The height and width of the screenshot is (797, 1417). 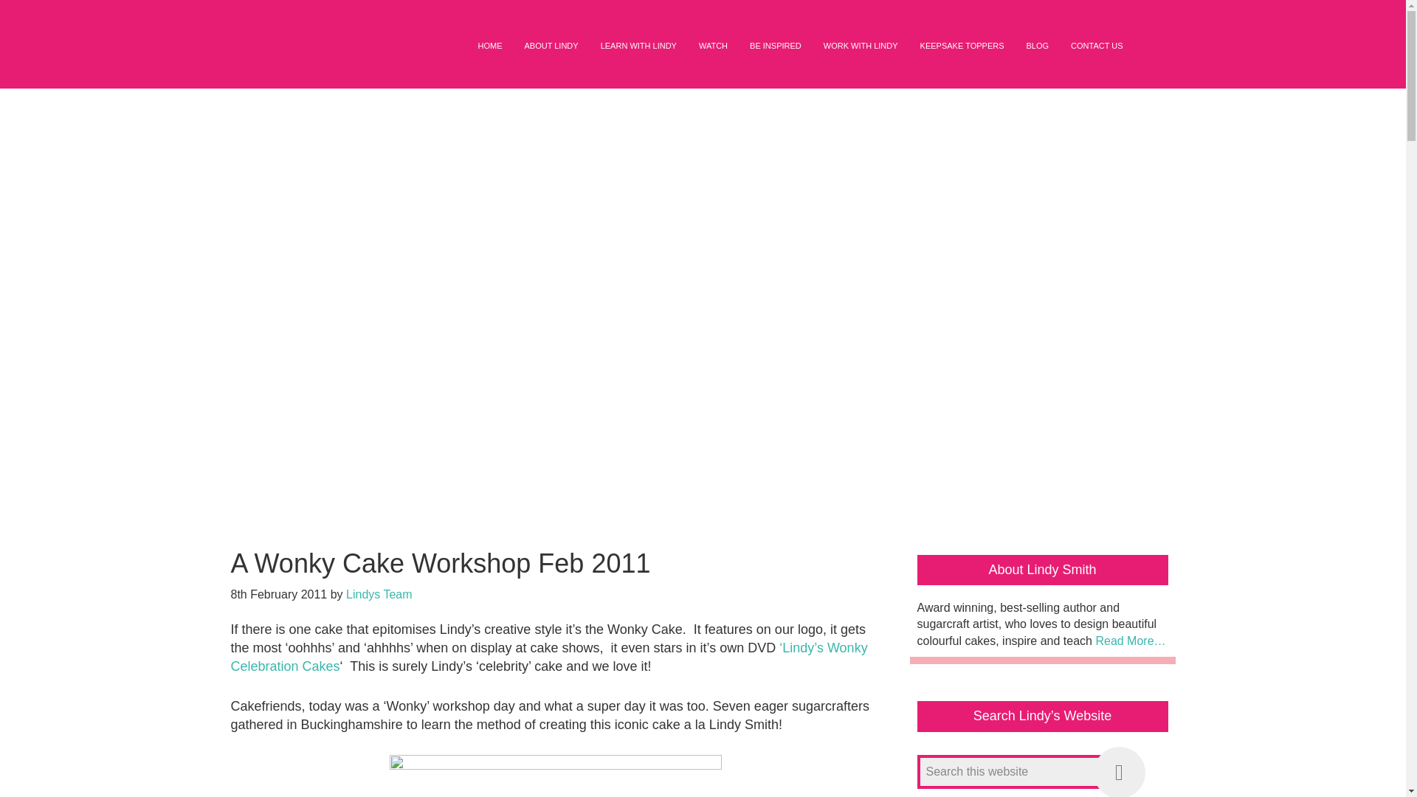 I want to click on WORK WITH LINDY, so click(x=861, y=46).